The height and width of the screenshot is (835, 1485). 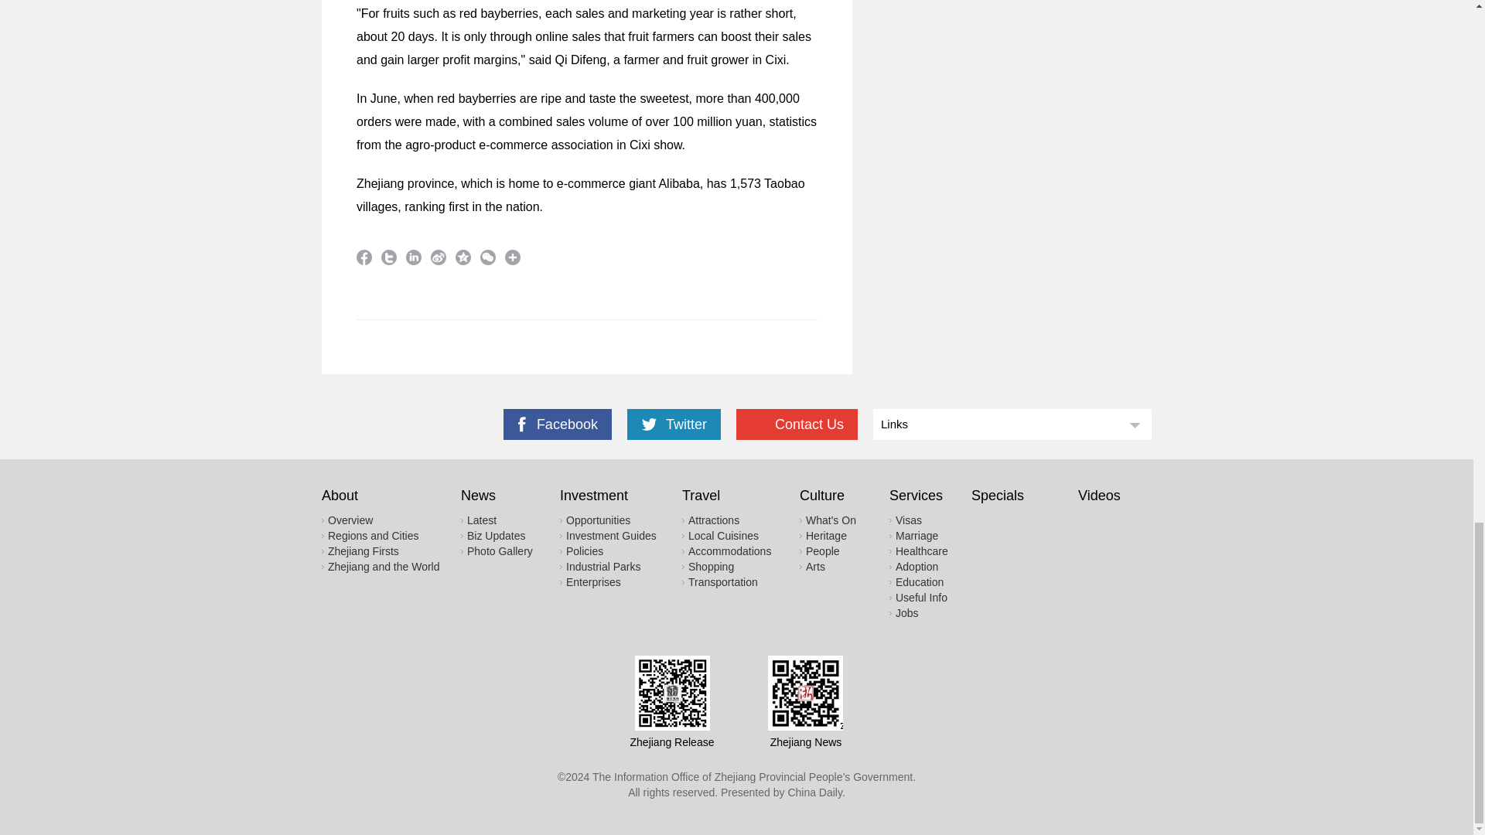 What do you see at coordinates (364, 257) in the screenshot?
I see `facebook` at bounding box center [364, 257].